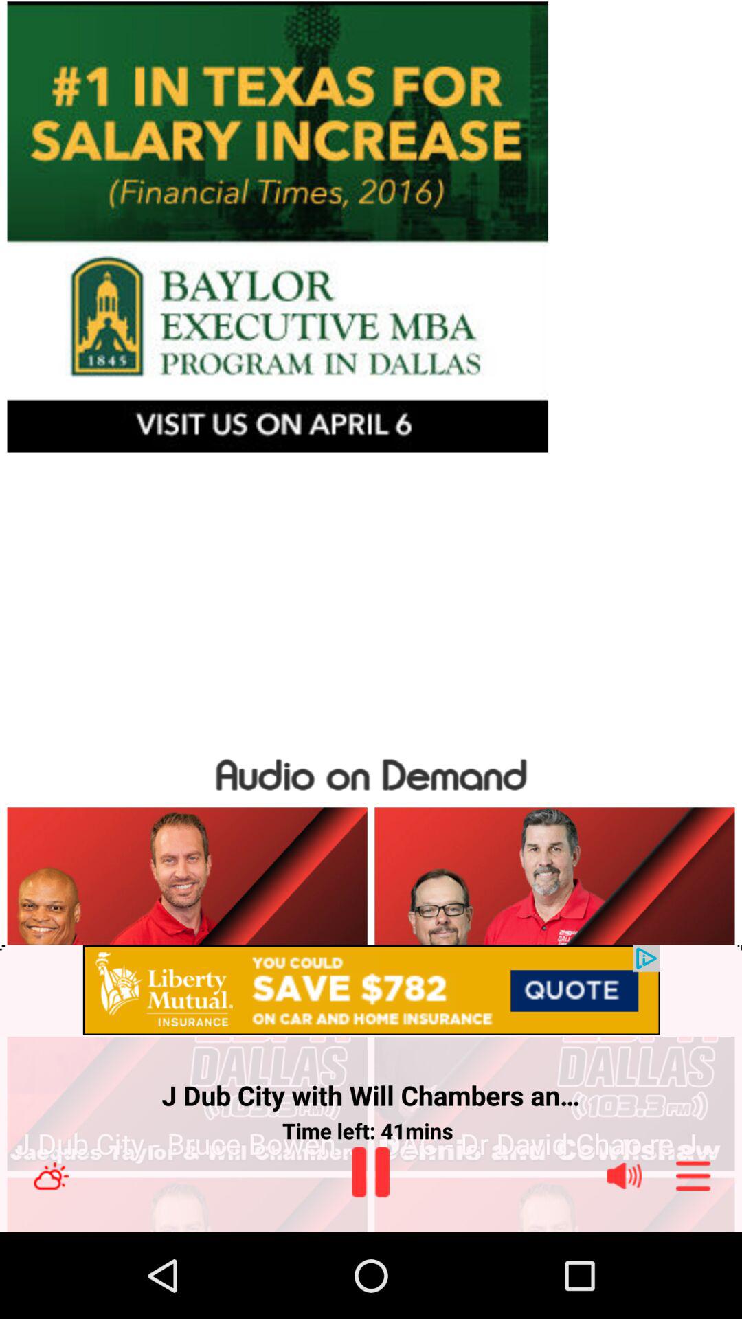 This screenshot has width=742, height=1319. Describe the element at coordinates (371, 1172) in the screenshot. I see `pauses video` at that location.